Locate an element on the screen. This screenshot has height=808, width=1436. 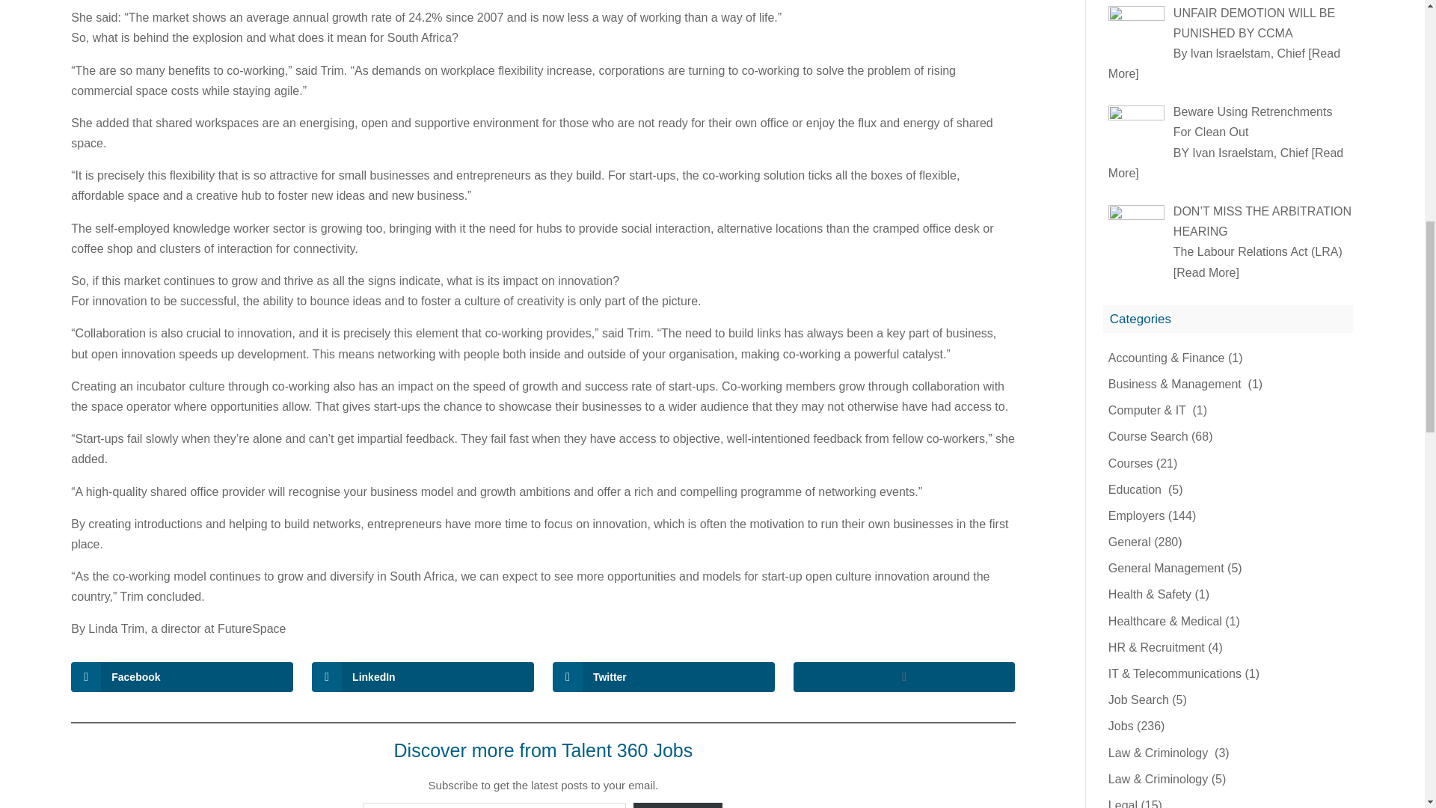
Please fill in this field. is located at coordinates (494, 805).